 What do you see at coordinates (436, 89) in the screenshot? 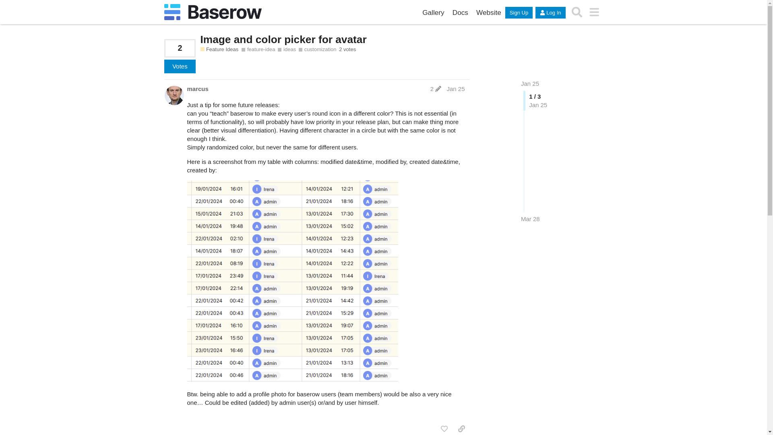
I see `post last edited on Mar 28, 2024 9:35 pm` at bounding box center [436, 89].